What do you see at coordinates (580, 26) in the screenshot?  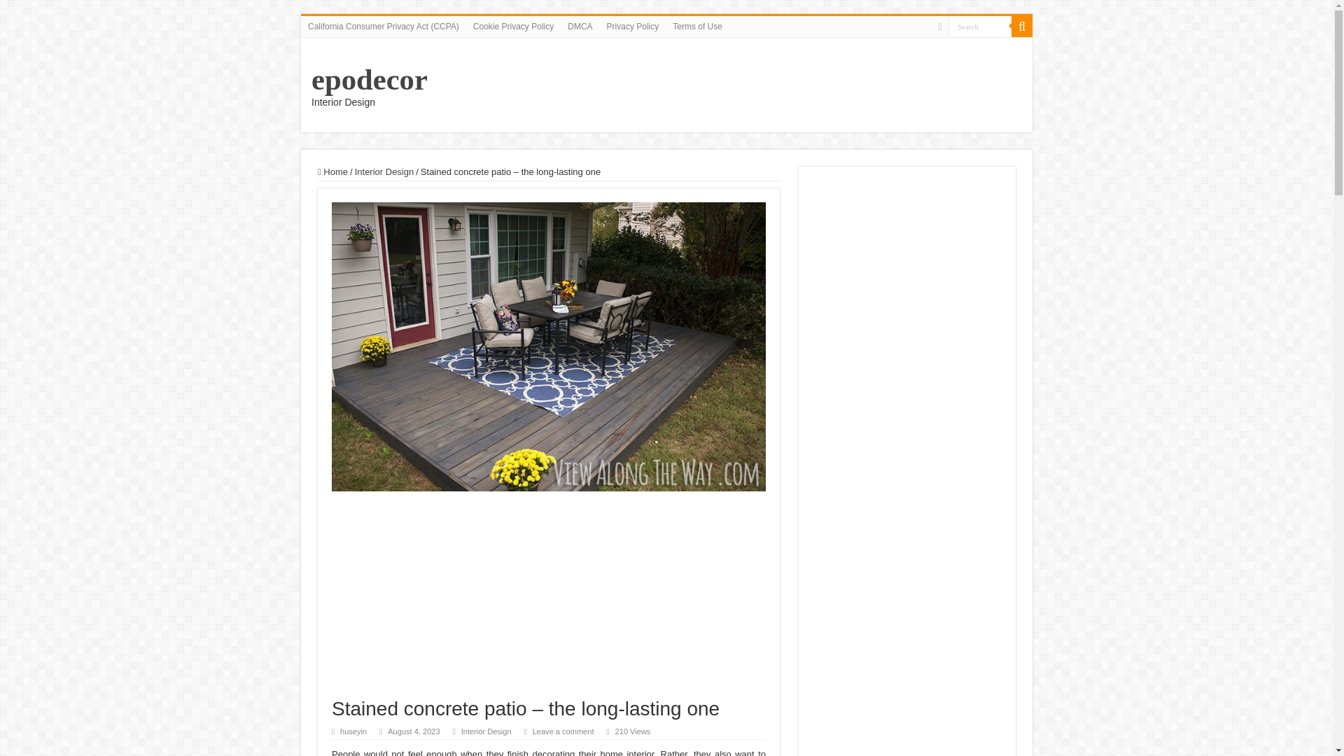 I see `DMCA` at bounding box center [580, 26].